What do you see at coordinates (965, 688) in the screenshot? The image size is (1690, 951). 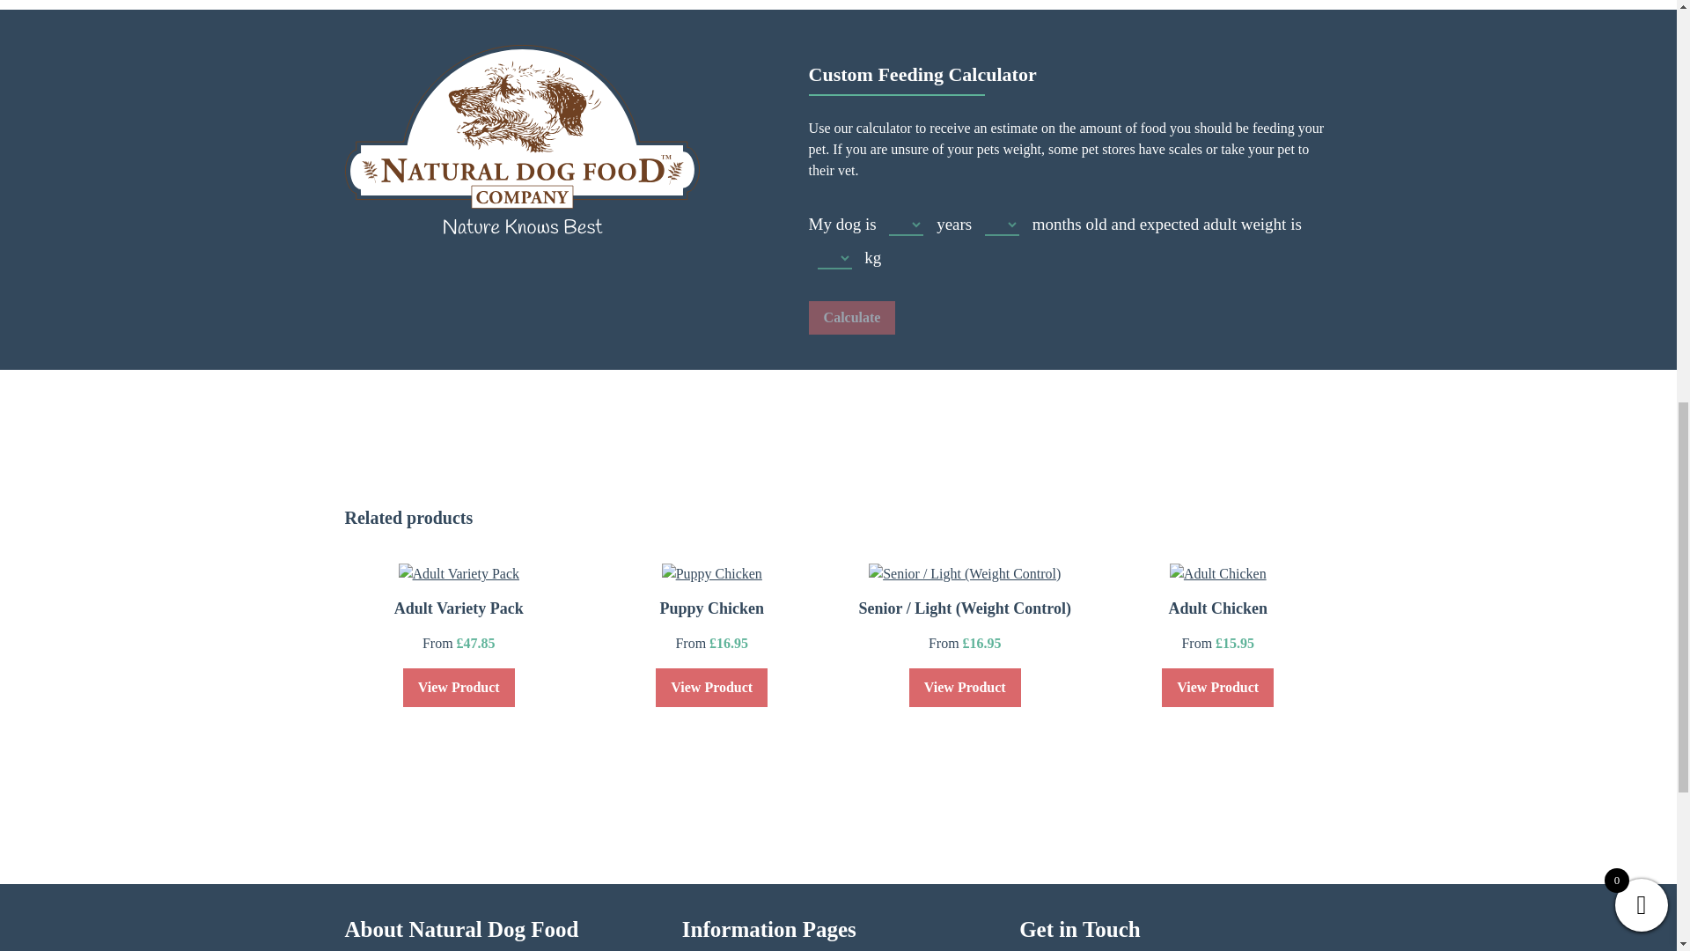 I see `View Product` at bounding box center [965, 688].